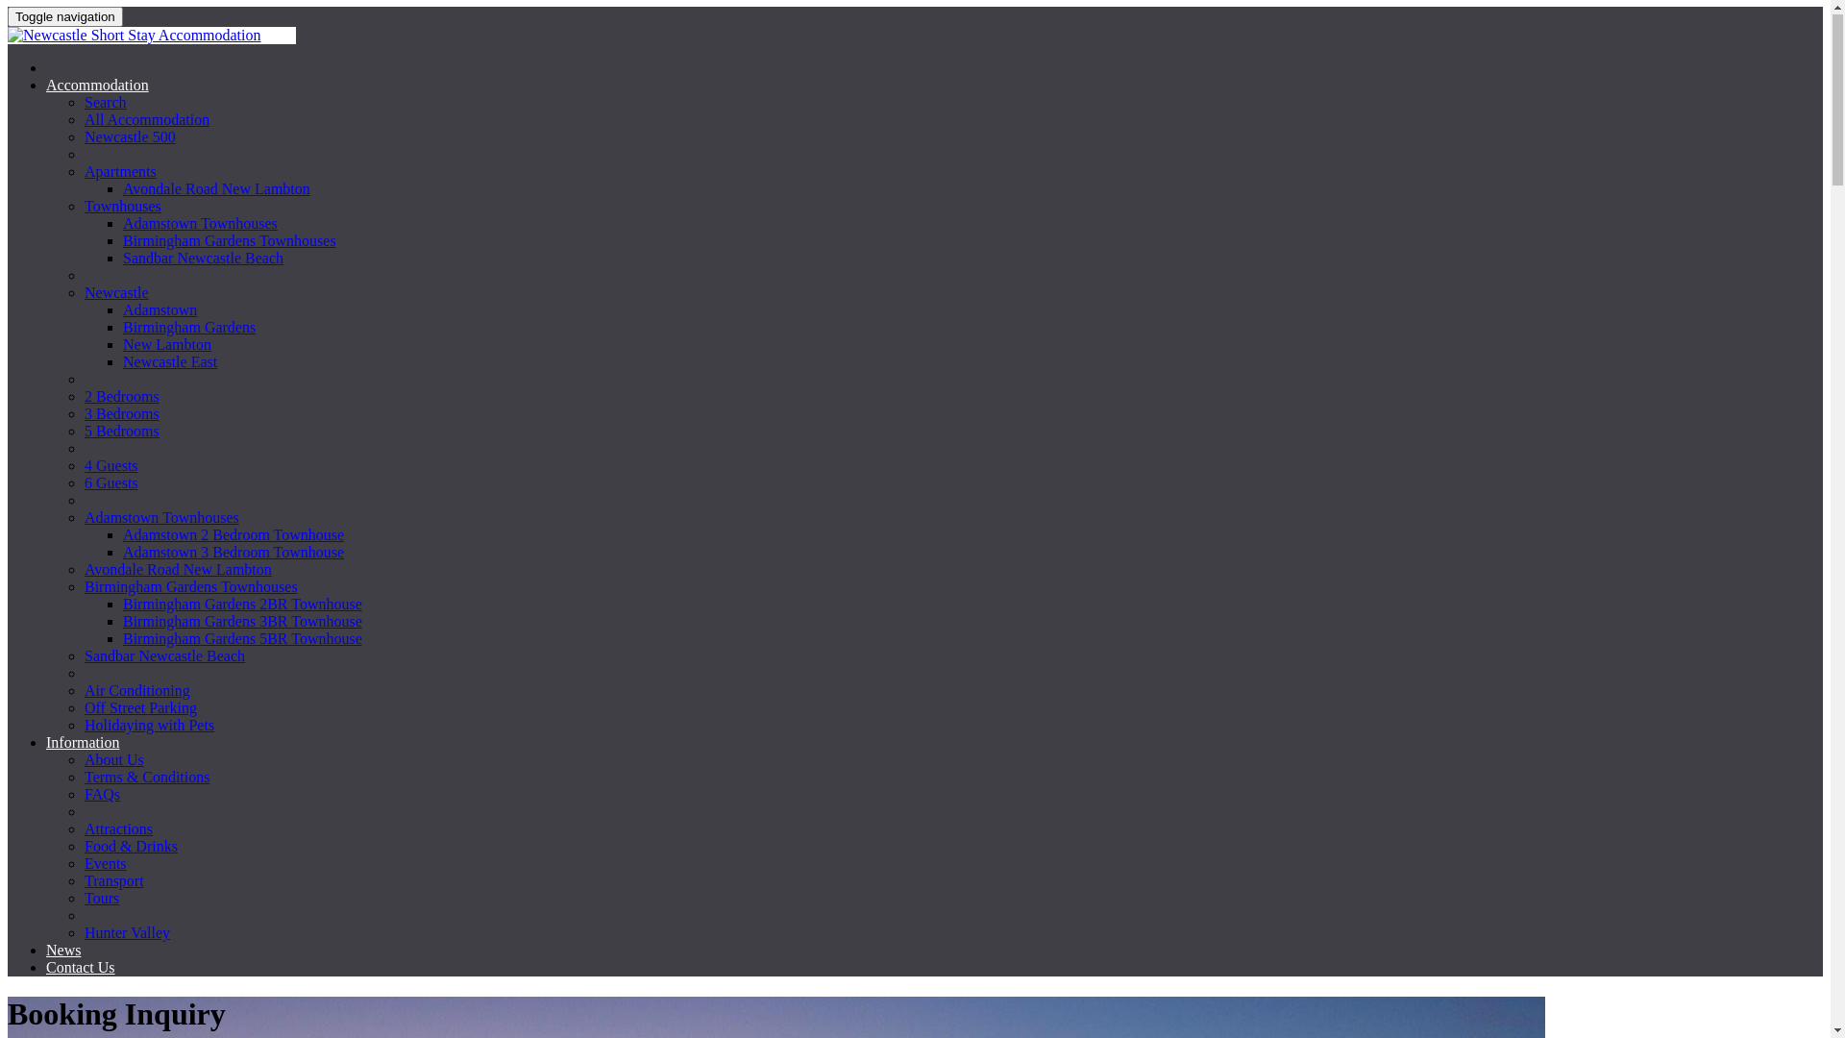  I want to click on Attractions, so click(119, 830).